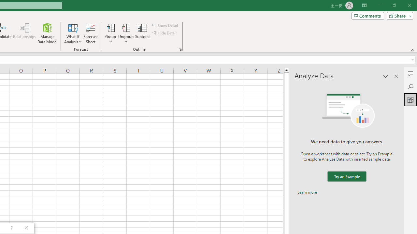 This screenshot has height=234, width=417. What do you see at coordinates (24, 33) in the screenshot?
I see `Relationships` at bounding box center [24, 33].